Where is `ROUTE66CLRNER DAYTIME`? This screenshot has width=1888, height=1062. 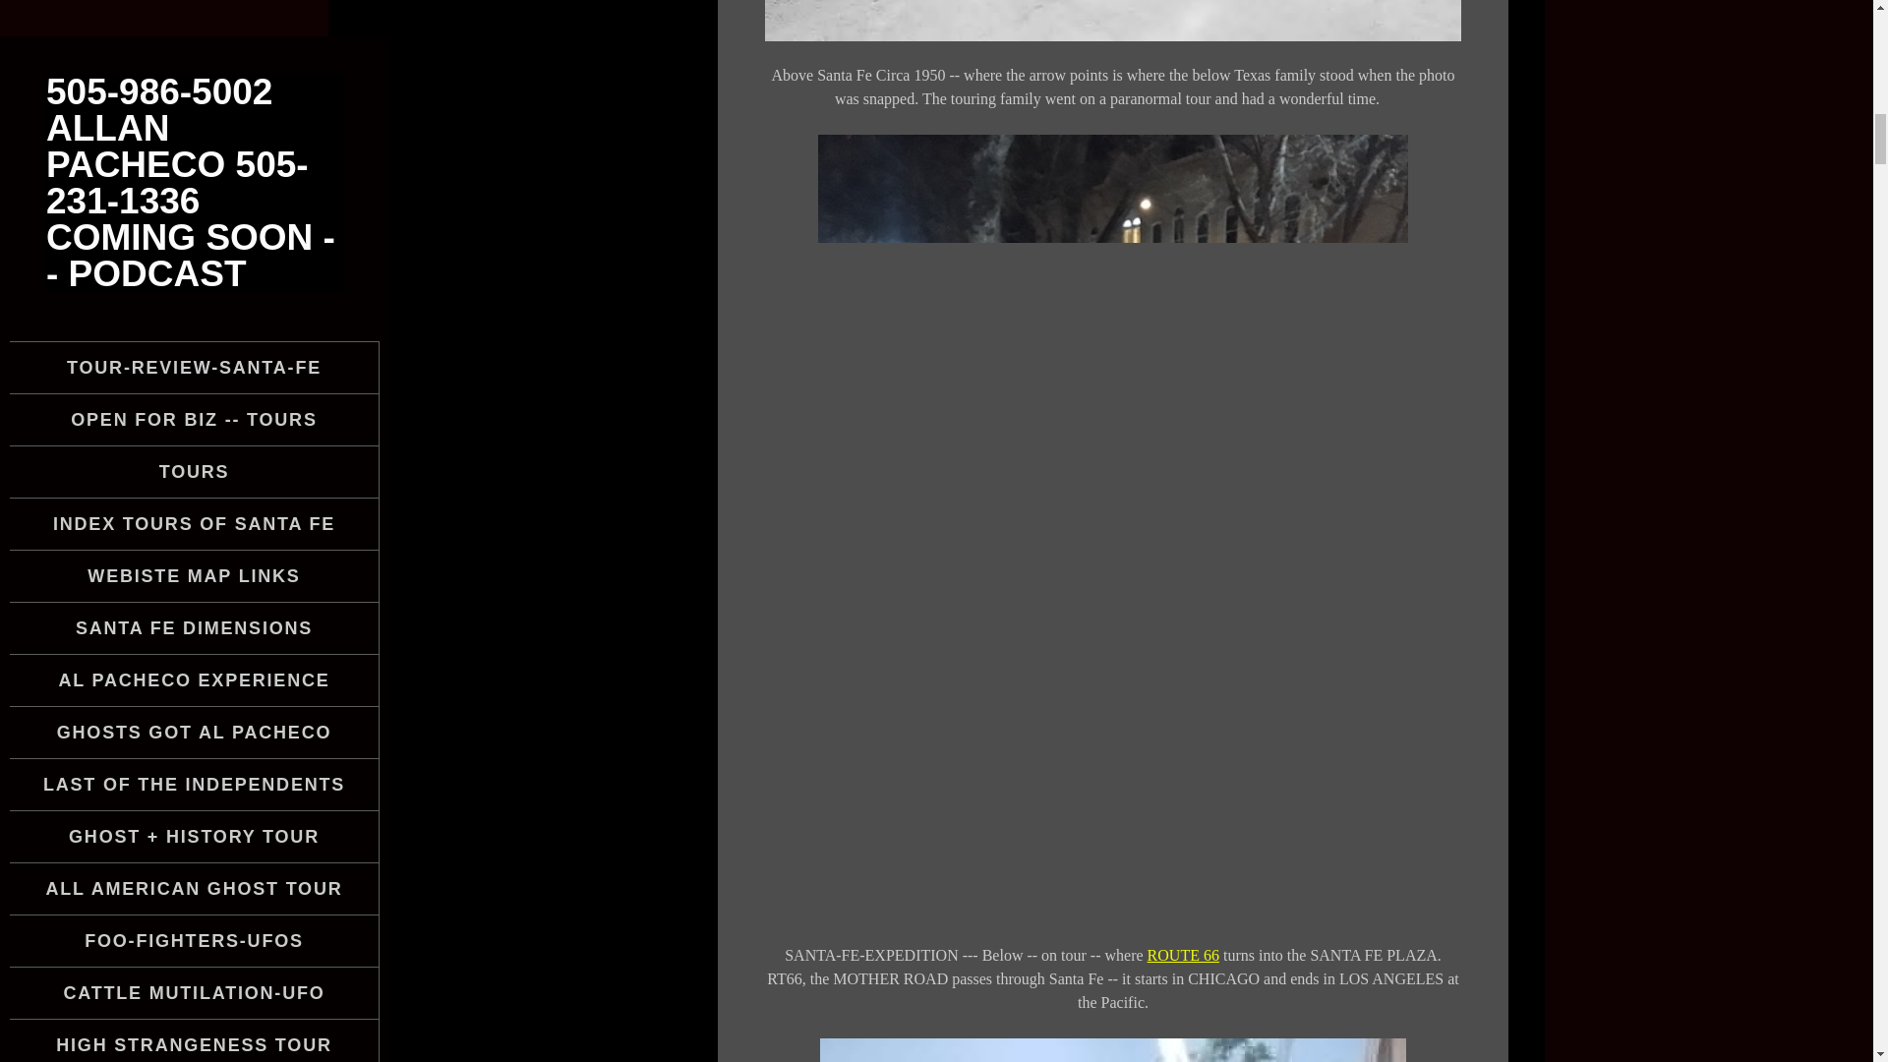
ROUTE66CLRNER DAYTIME is located at coordinates (1113, 1050).